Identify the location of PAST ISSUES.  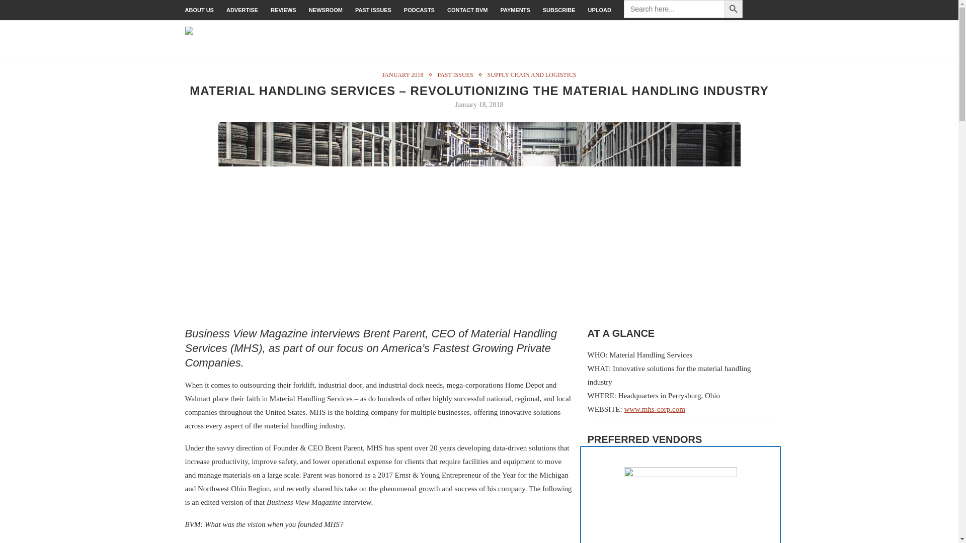
(373, 10).